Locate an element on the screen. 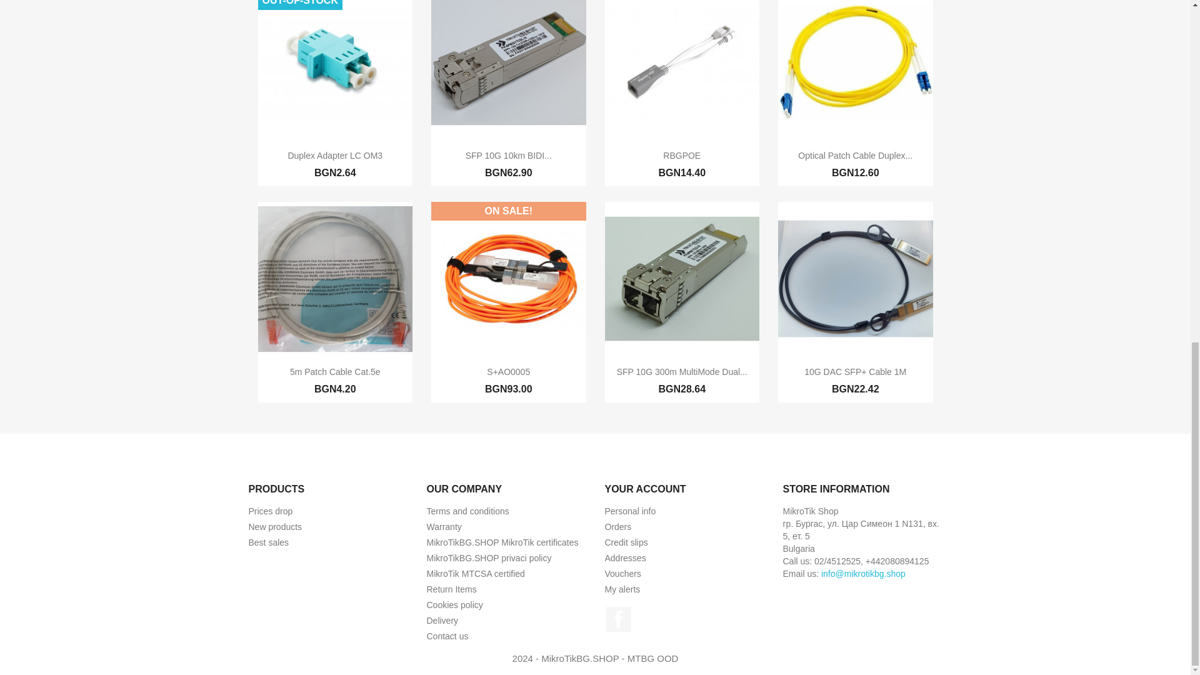 The height and width of the screenshot is (675, 1200). RBGPOE is located at coordinates (682, 155).